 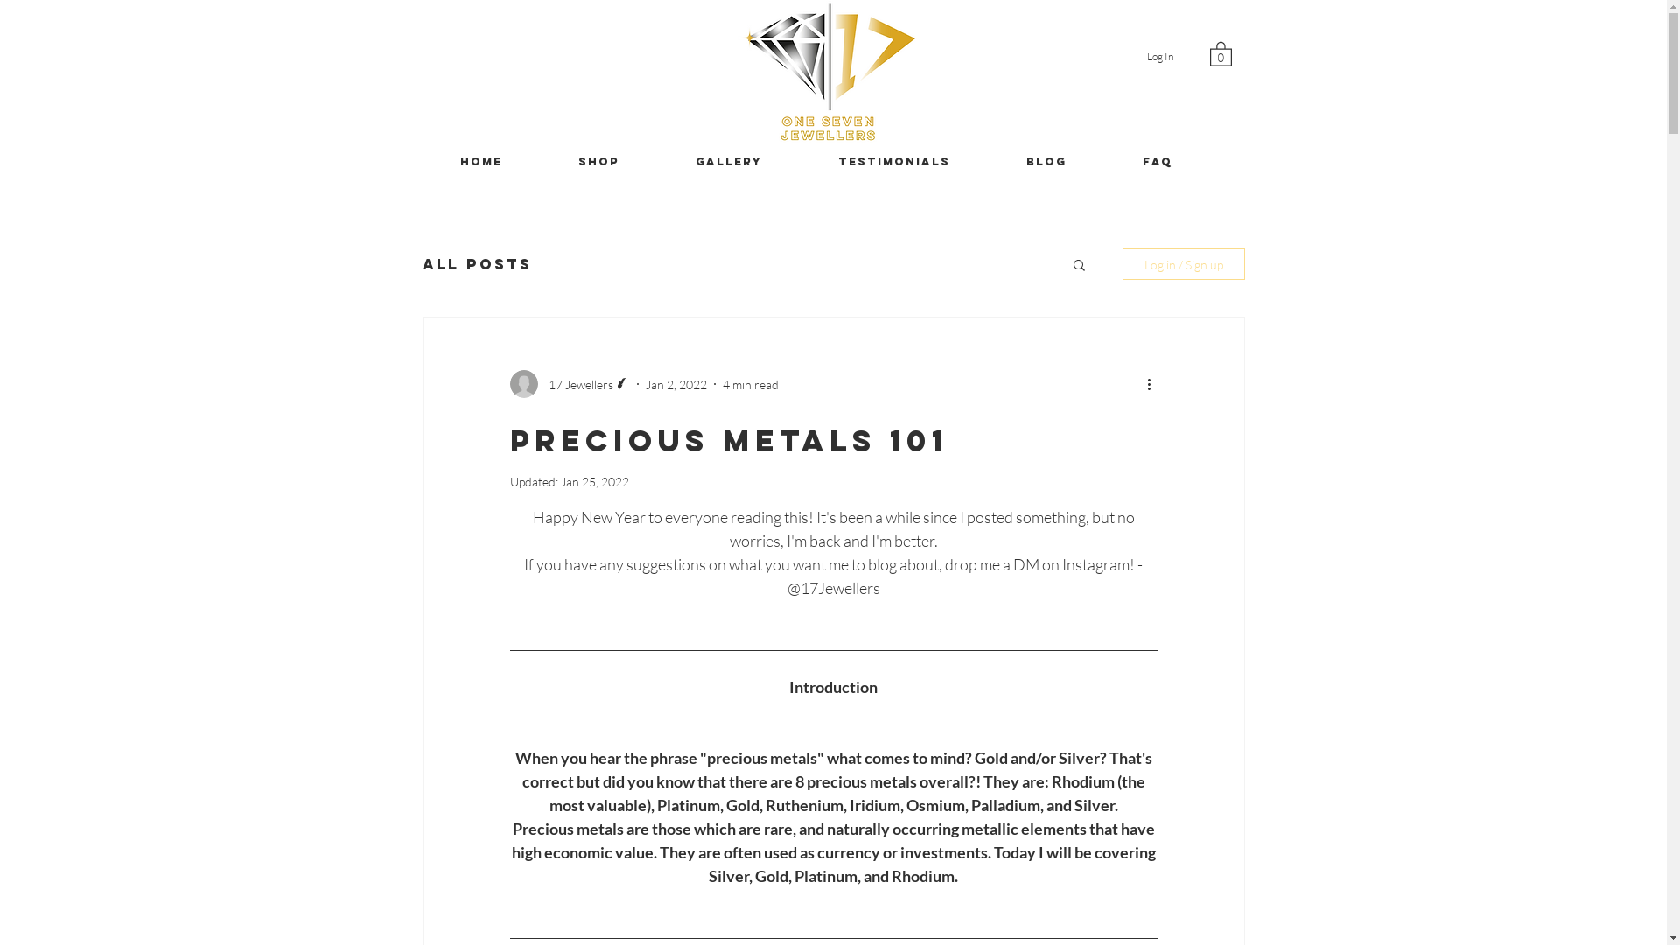 What do you see at coordinates (894, 161) in the screenshot?
I see `Testimonials` at bounding box center [894, 161].